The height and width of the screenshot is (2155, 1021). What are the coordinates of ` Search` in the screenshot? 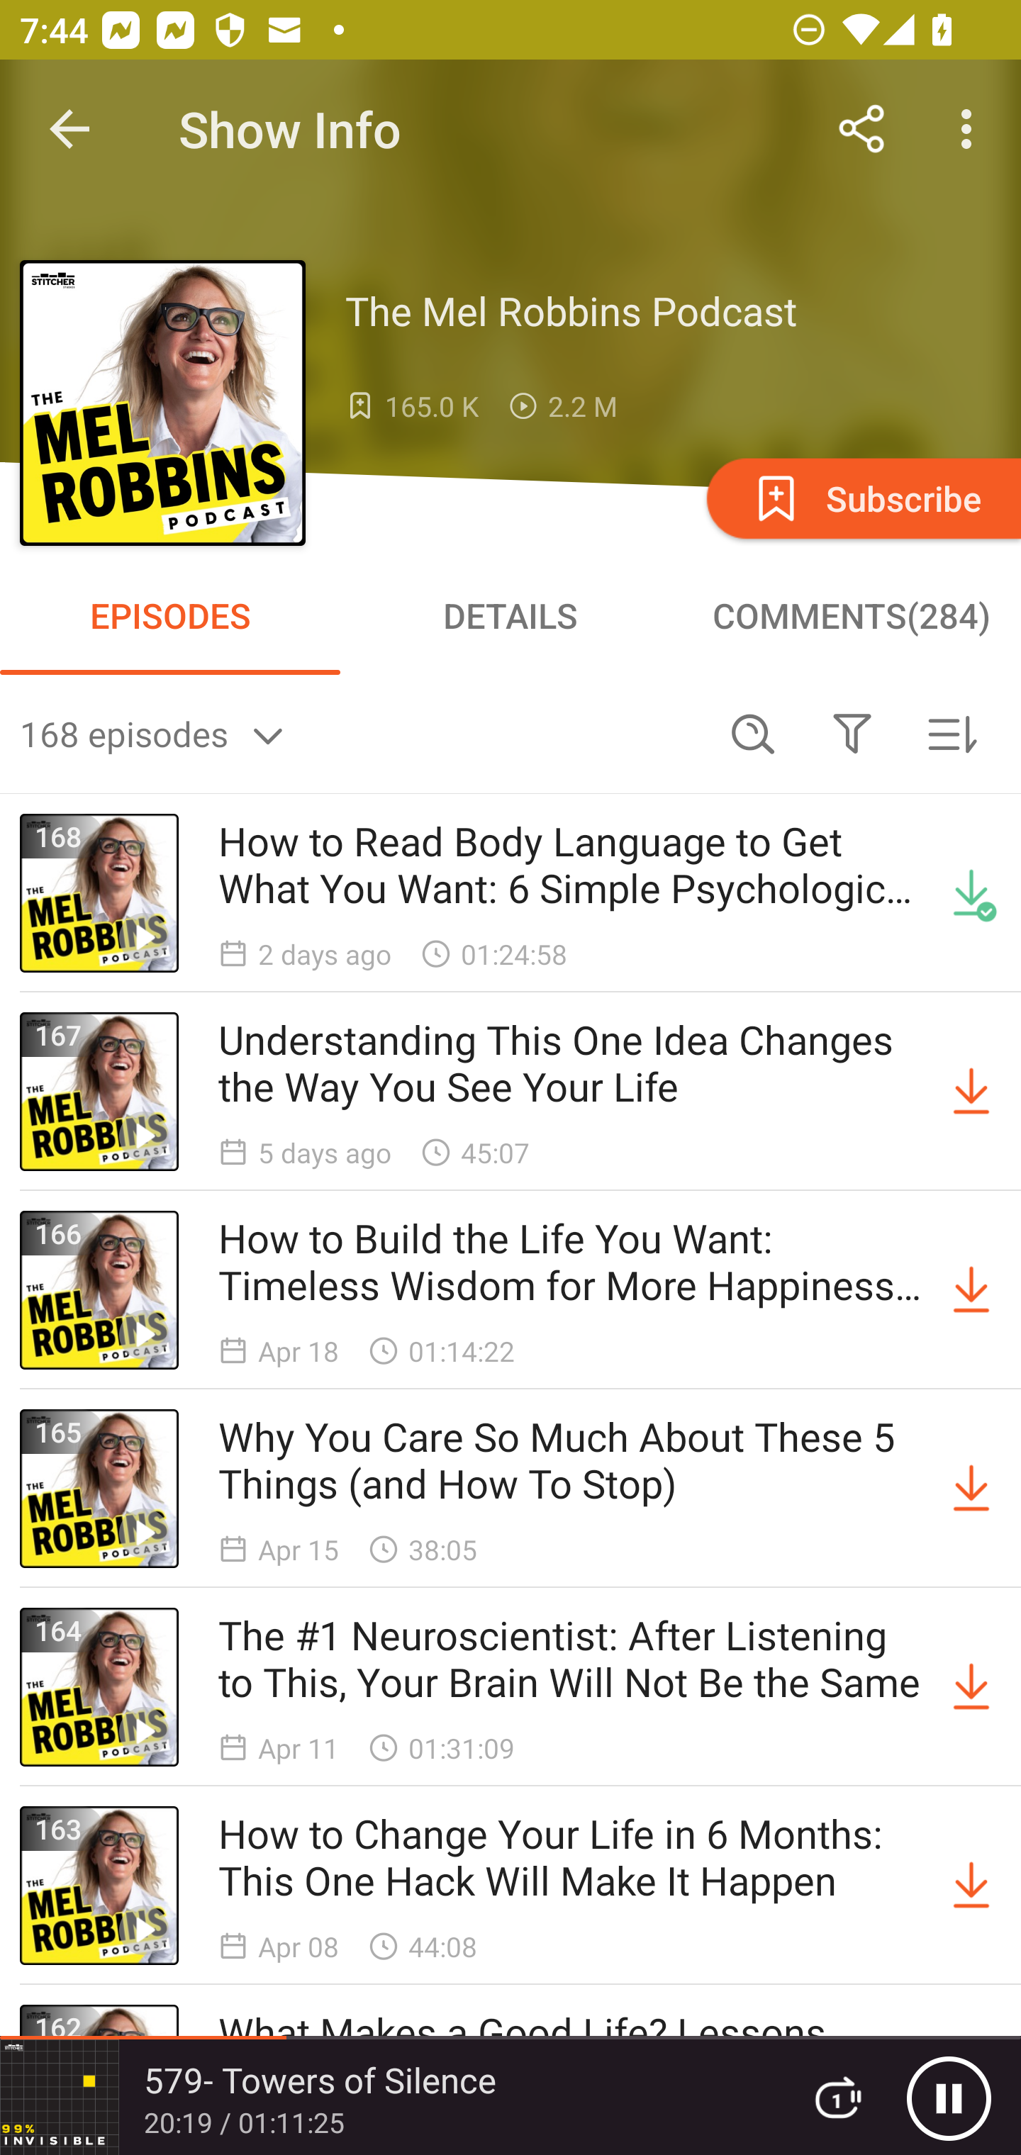 It's located at (753, 733).